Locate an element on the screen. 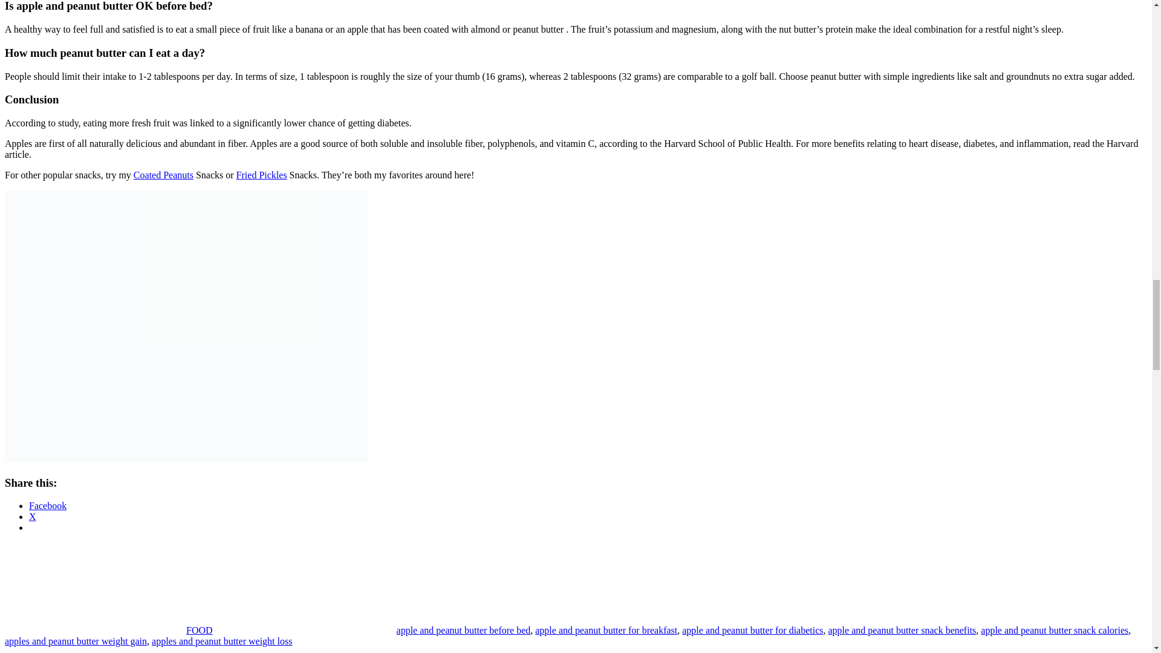 This screenshot has width=1161, height=653. apple and peanut butter before bed is located at coordinates (463, 630).